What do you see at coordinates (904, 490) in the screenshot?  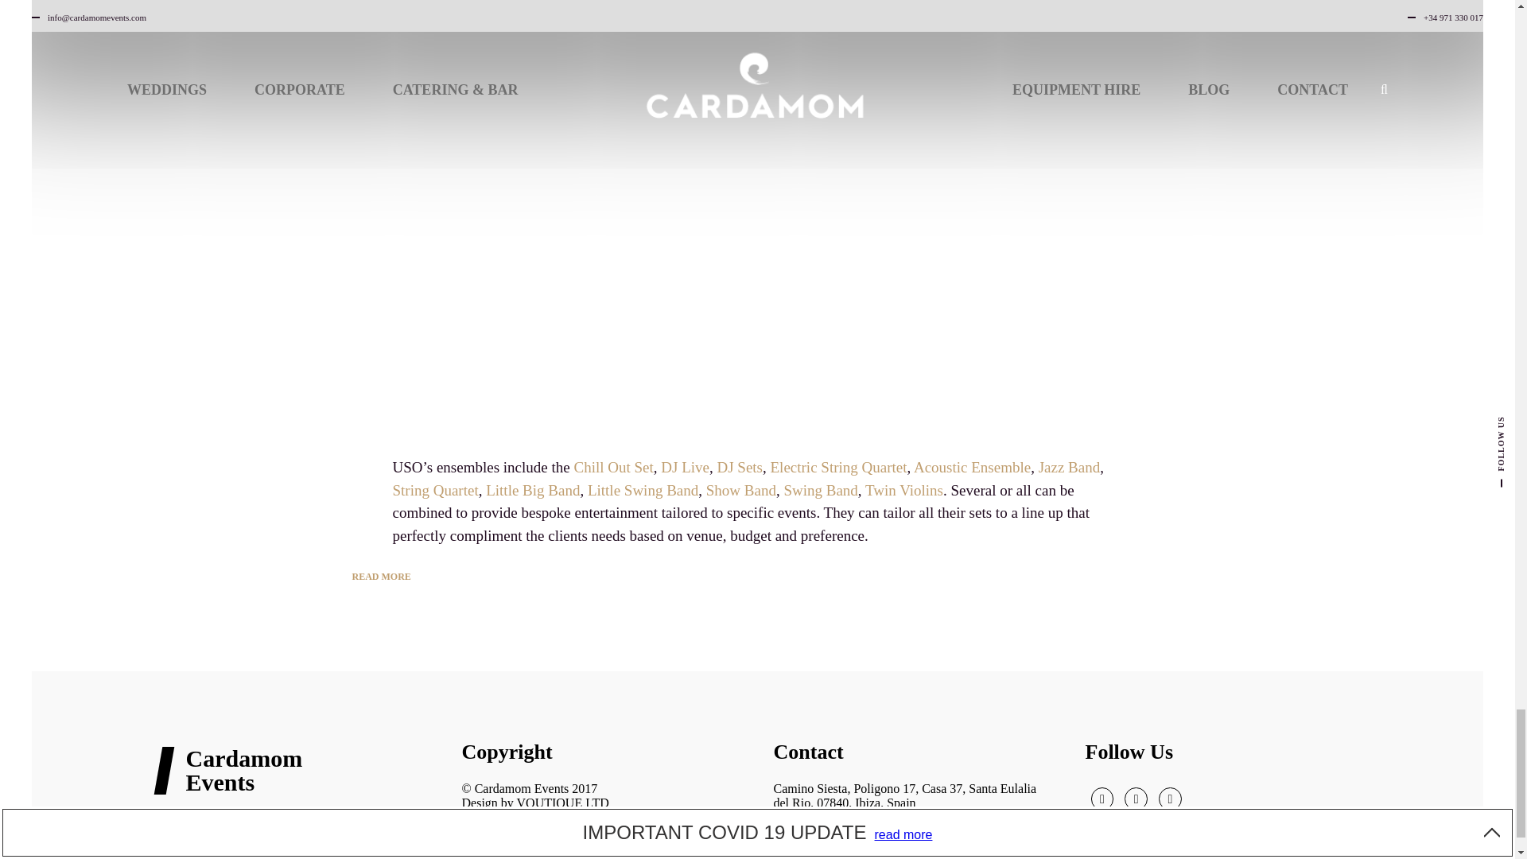 I see `Twin Violins` at bounding box center [904, 490].